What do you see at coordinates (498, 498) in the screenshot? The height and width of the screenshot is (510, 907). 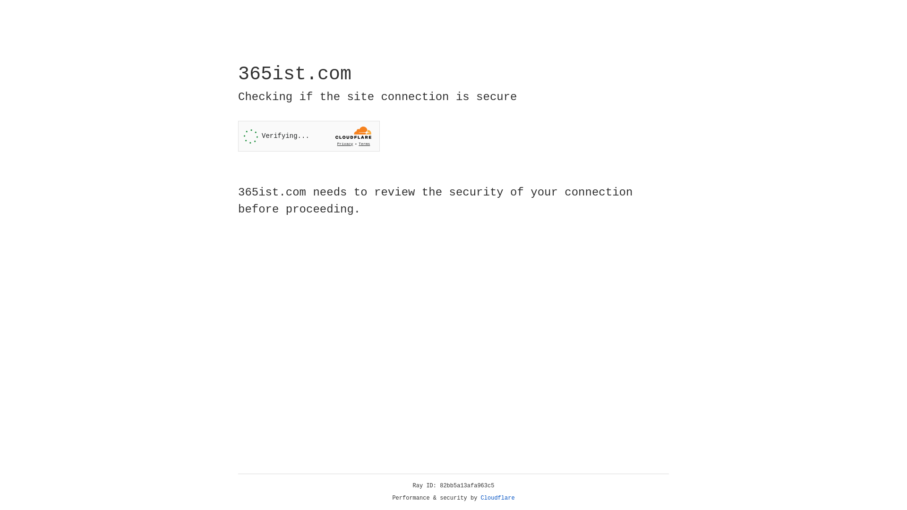 I see `Cloudflare` at bounding box center [498, 498].